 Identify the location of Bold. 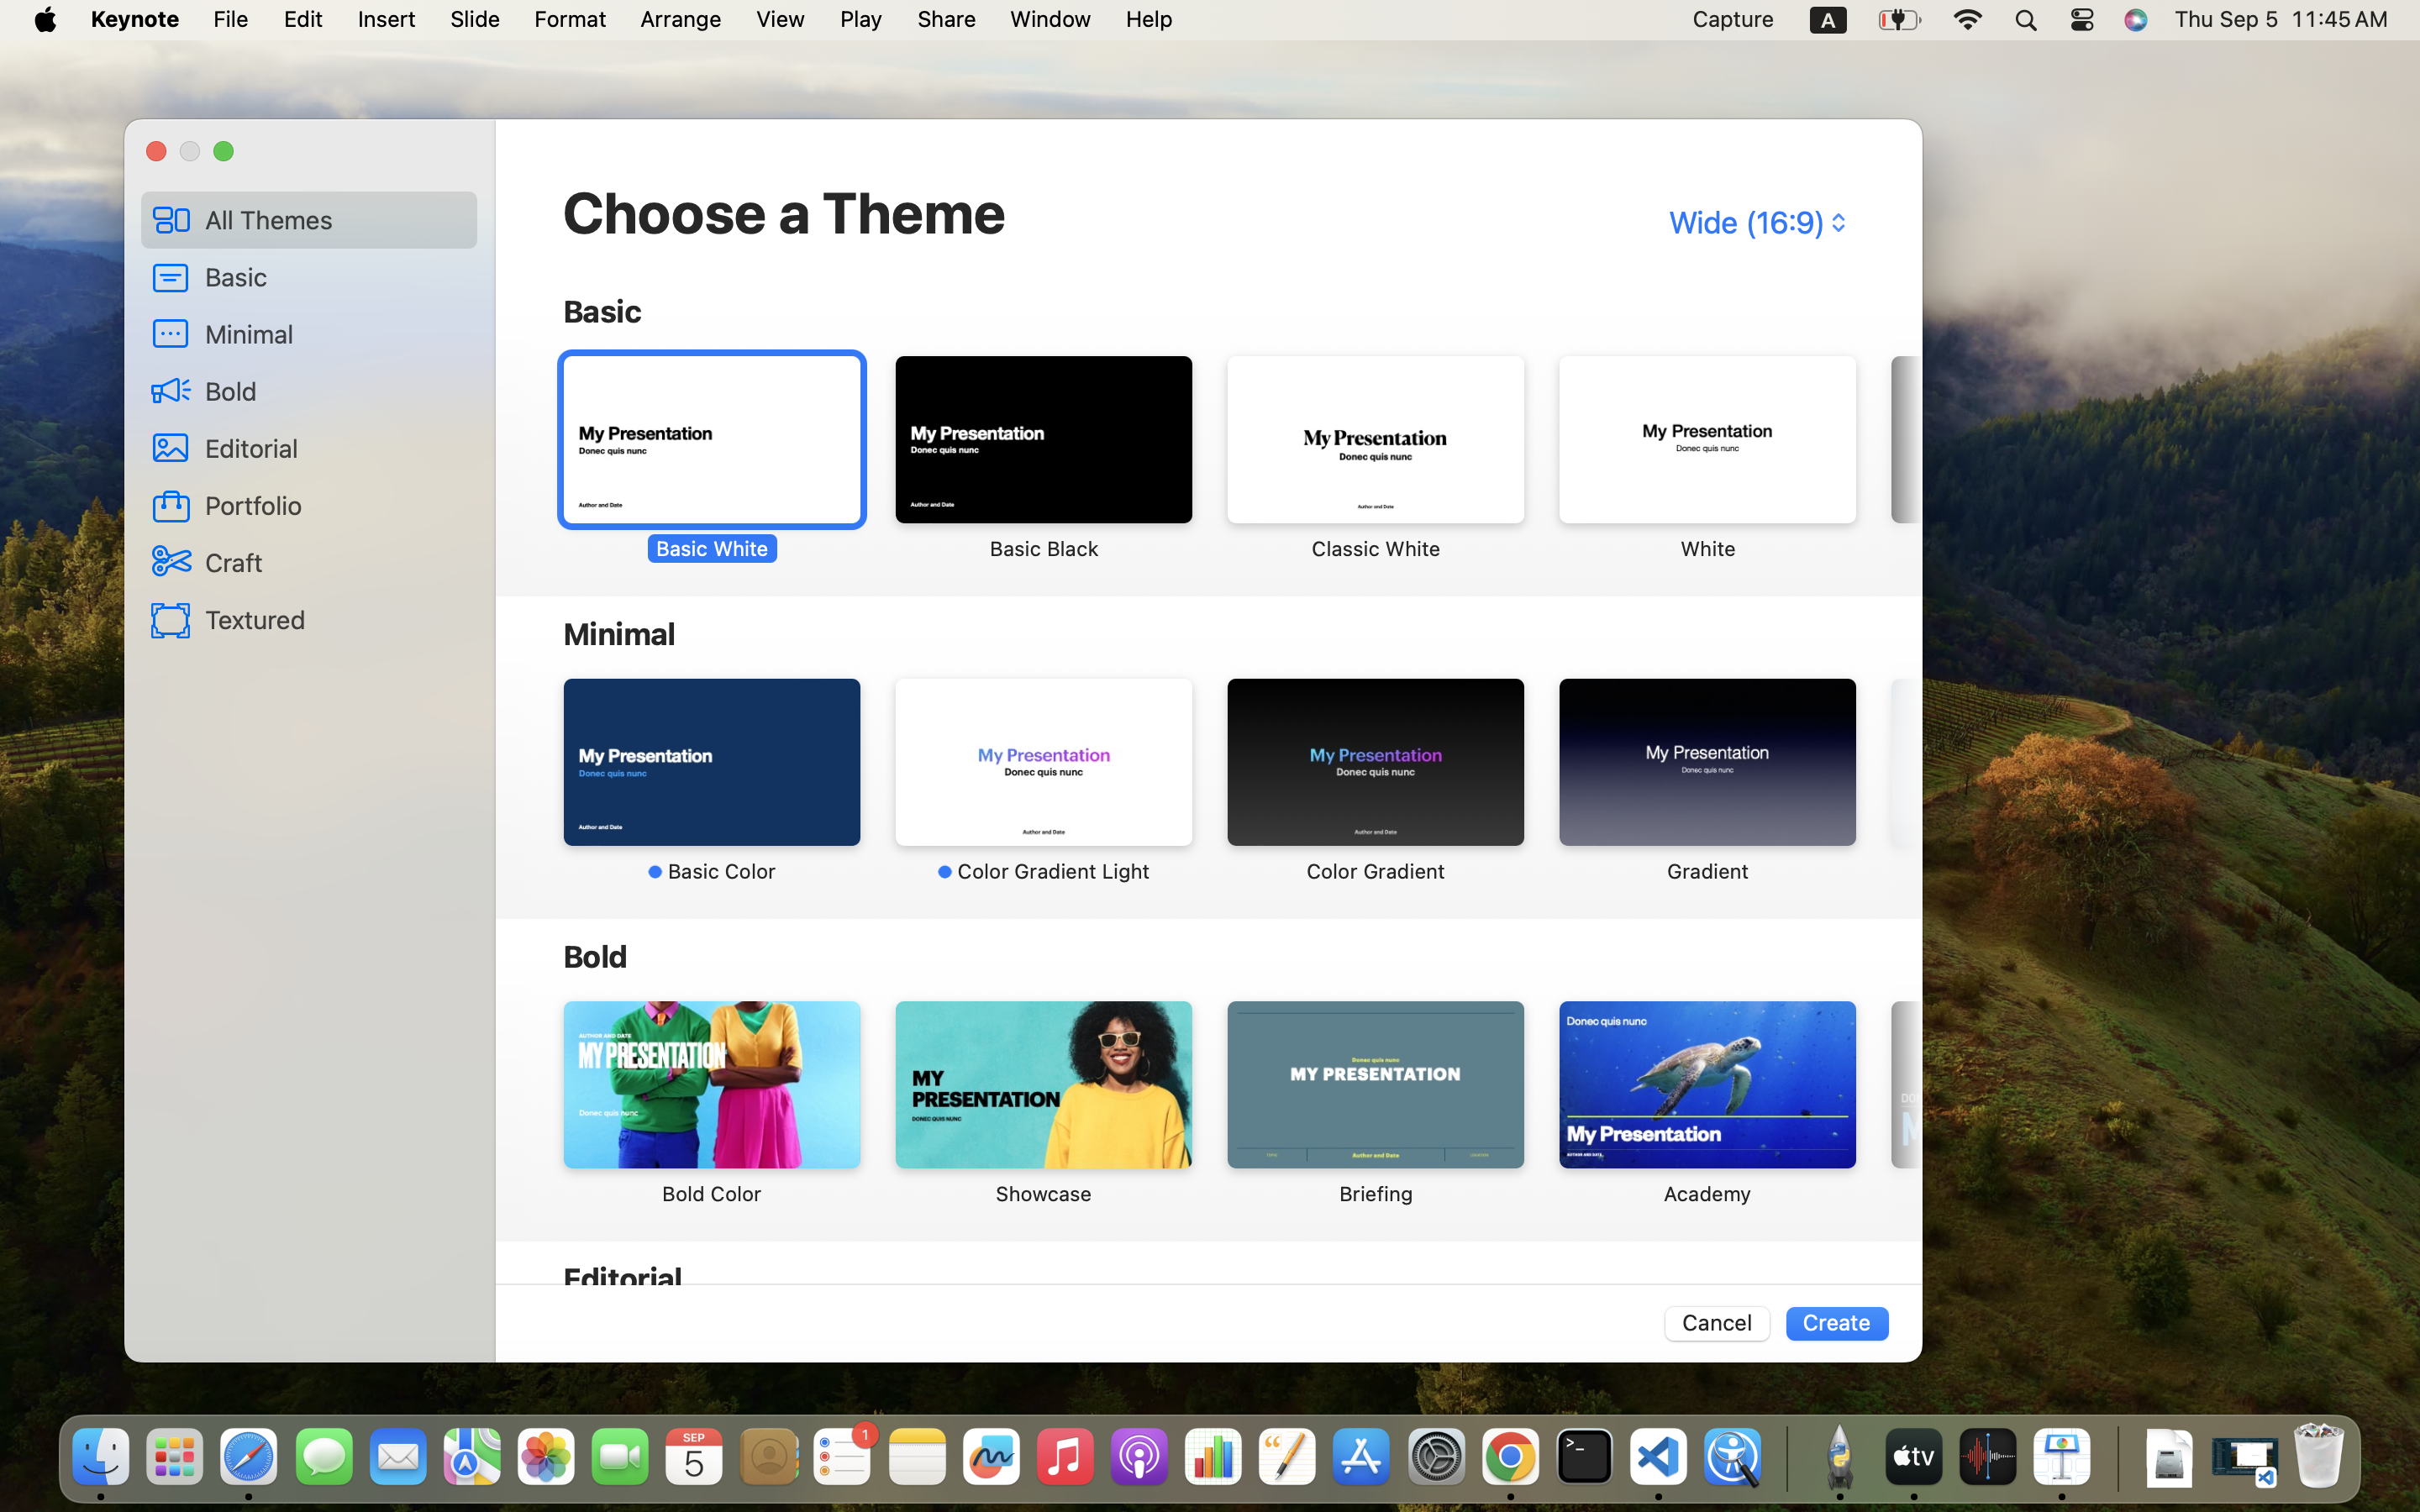
(334, 391).